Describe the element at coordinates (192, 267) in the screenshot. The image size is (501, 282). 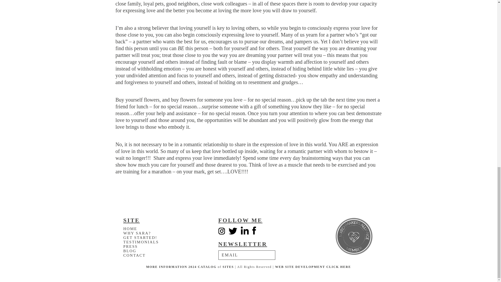
I see `2024` at that location.